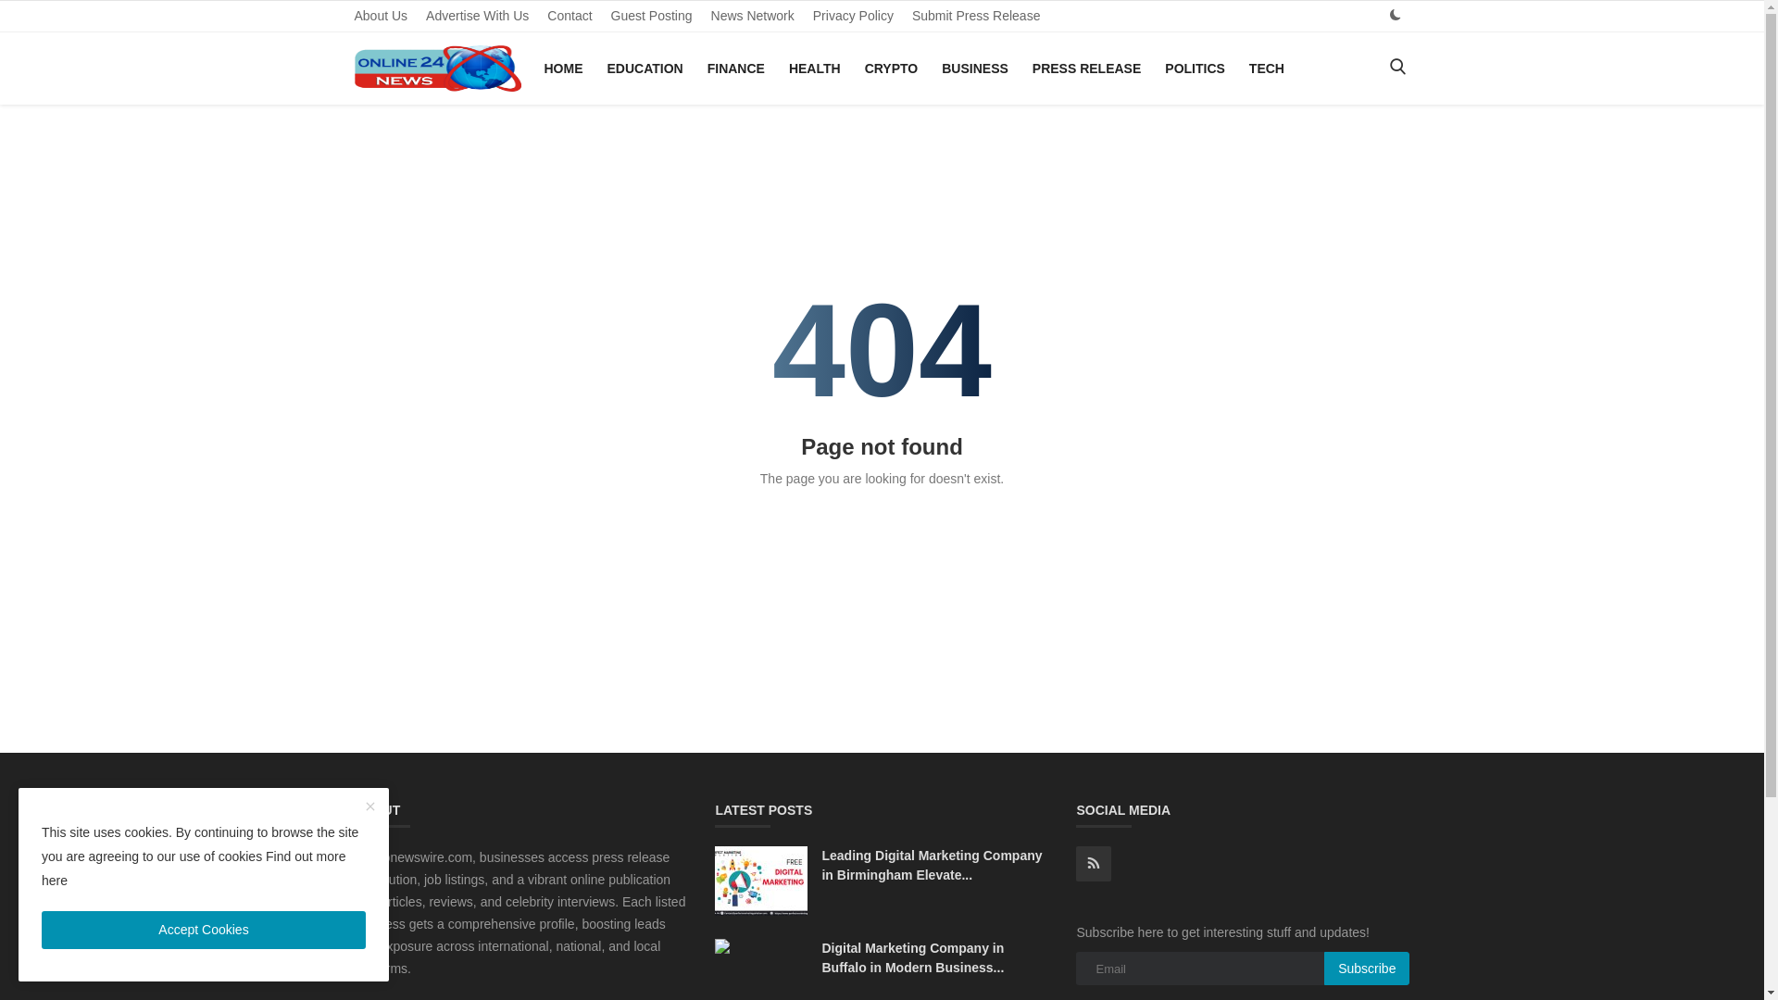 The image size is (1778, 1000). I want to click on Privacy Policy, so click(853, 16).